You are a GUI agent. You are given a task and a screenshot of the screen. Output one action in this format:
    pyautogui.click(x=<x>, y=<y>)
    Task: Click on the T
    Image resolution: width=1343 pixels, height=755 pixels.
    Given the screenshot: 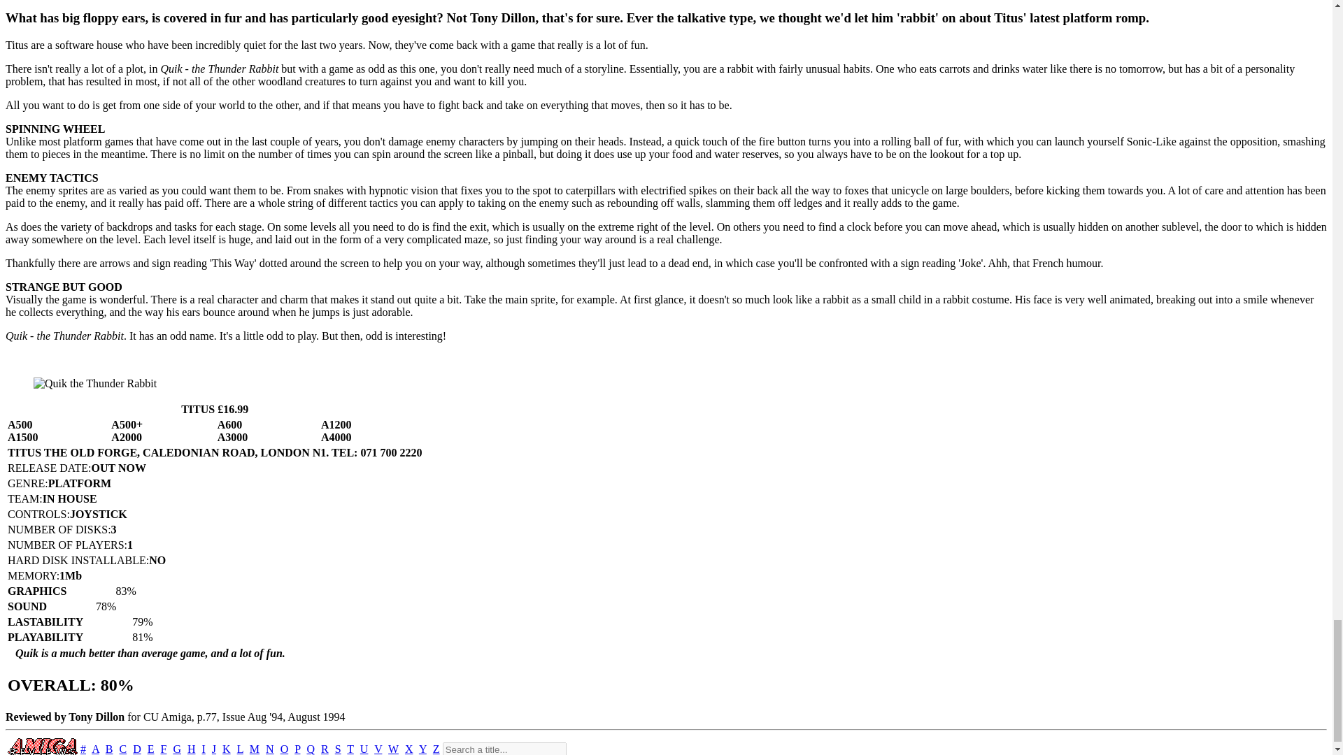 What is the action you would take?
    pyautogui.click(x=350, y=749)
    